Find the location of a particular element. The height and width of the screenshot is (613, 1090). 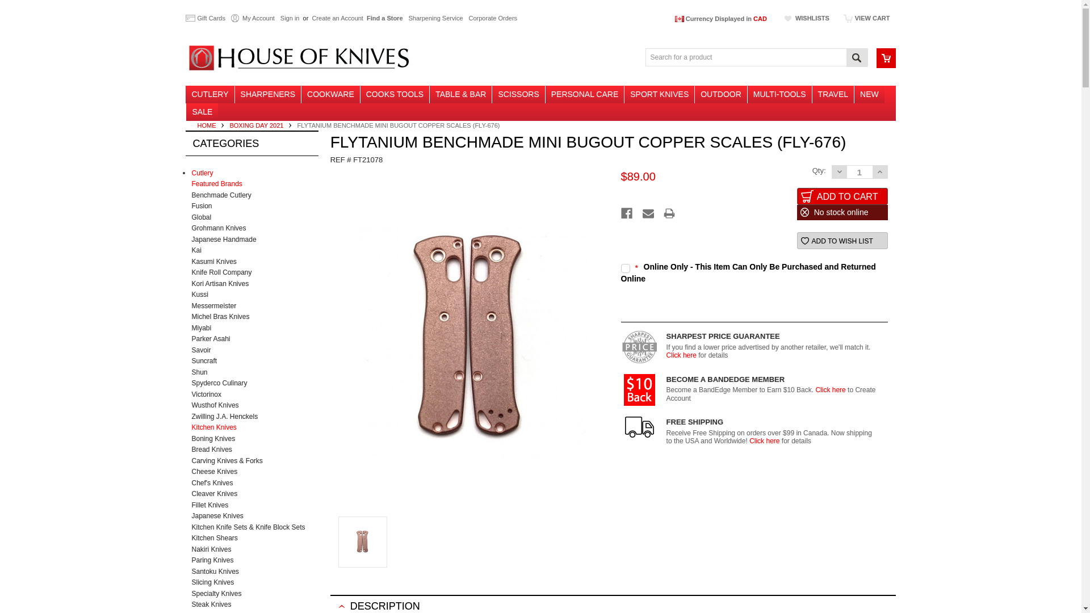

1 is located at coordinates (860, 172).